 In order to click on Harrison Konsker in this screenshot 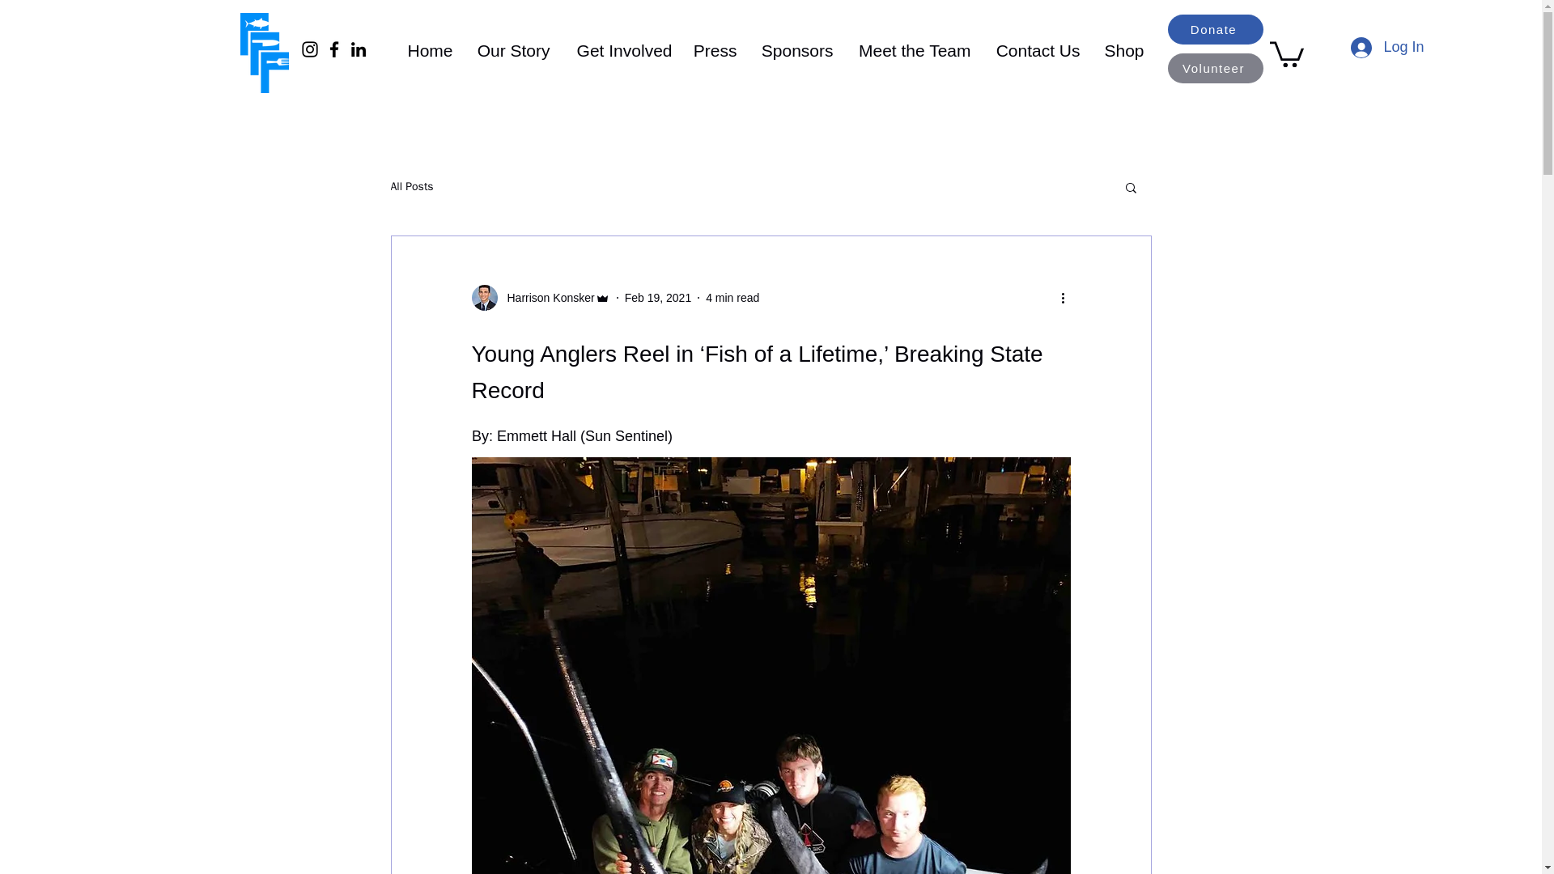, I will do `click(546, 298)`.